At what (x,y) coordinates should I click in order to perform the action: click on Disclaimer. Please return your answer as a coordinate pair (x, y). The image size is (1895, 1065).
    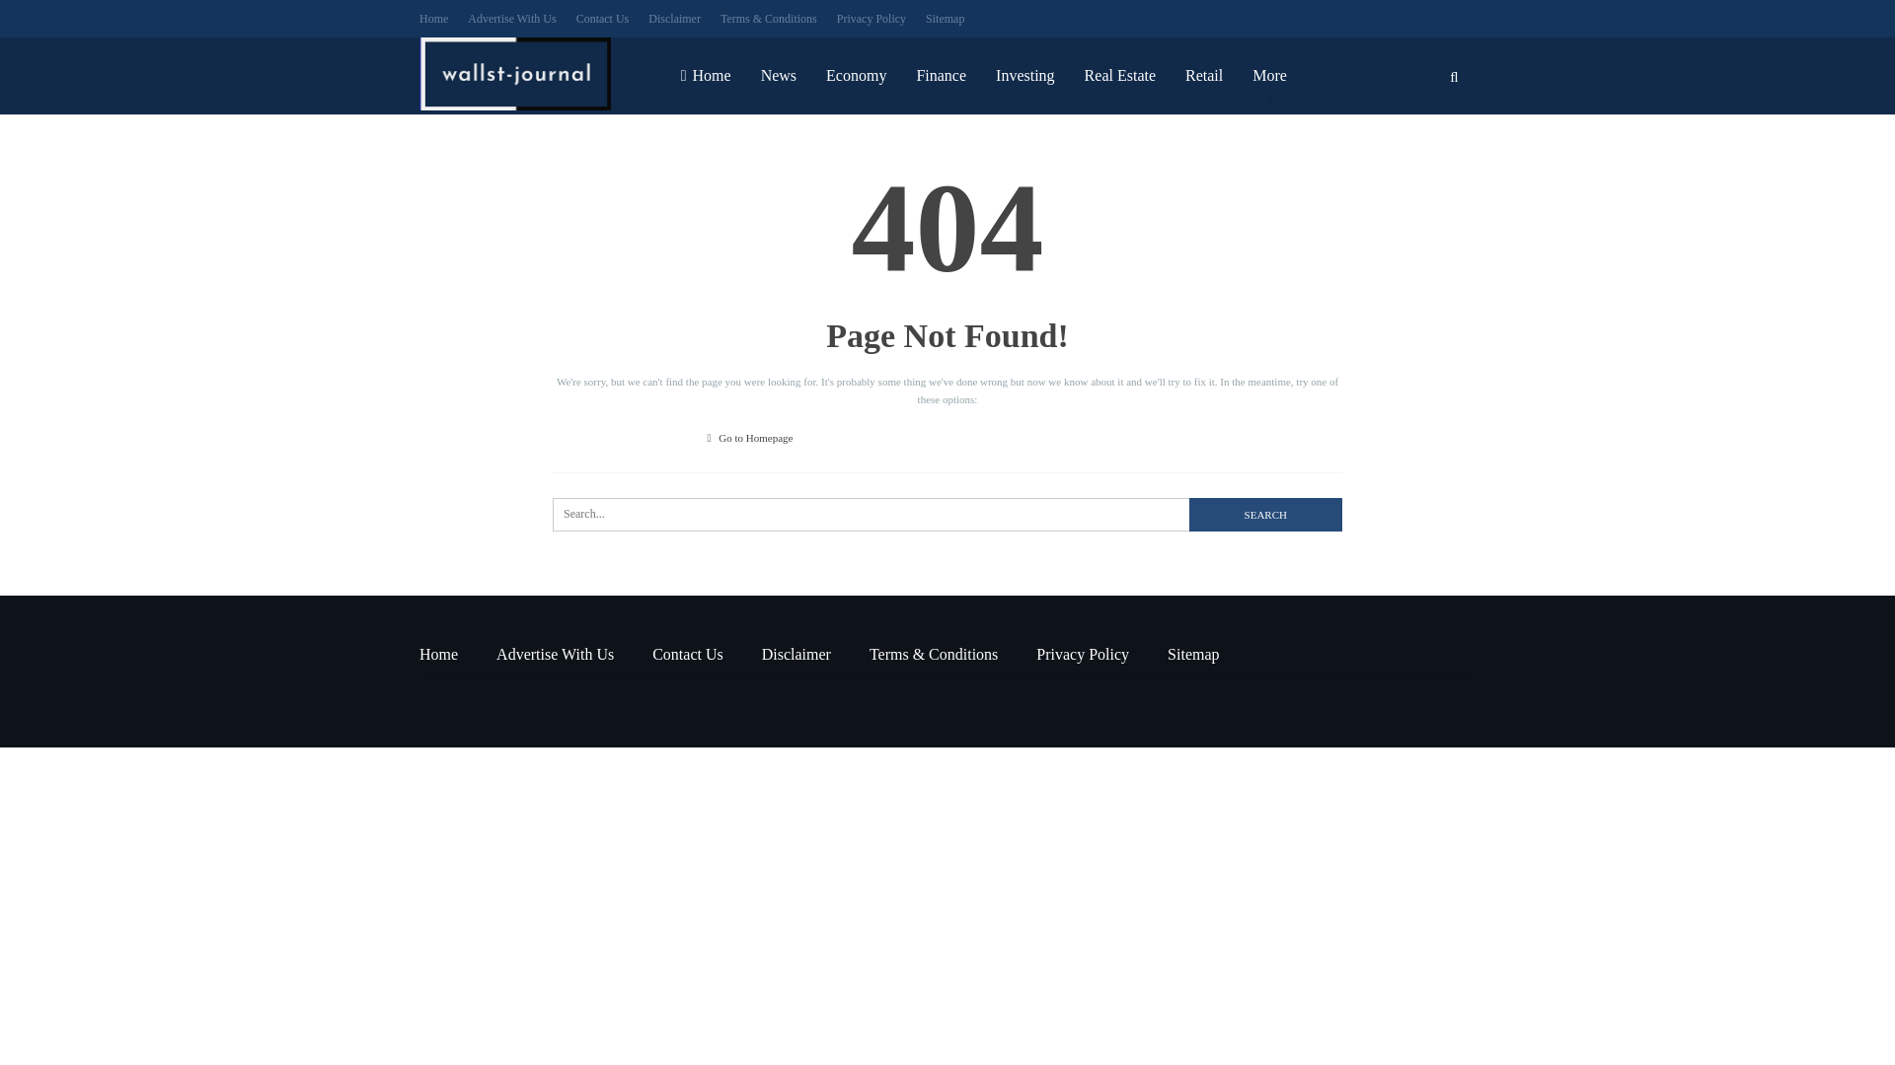
    Looking at the image, I should click on (674, 18).